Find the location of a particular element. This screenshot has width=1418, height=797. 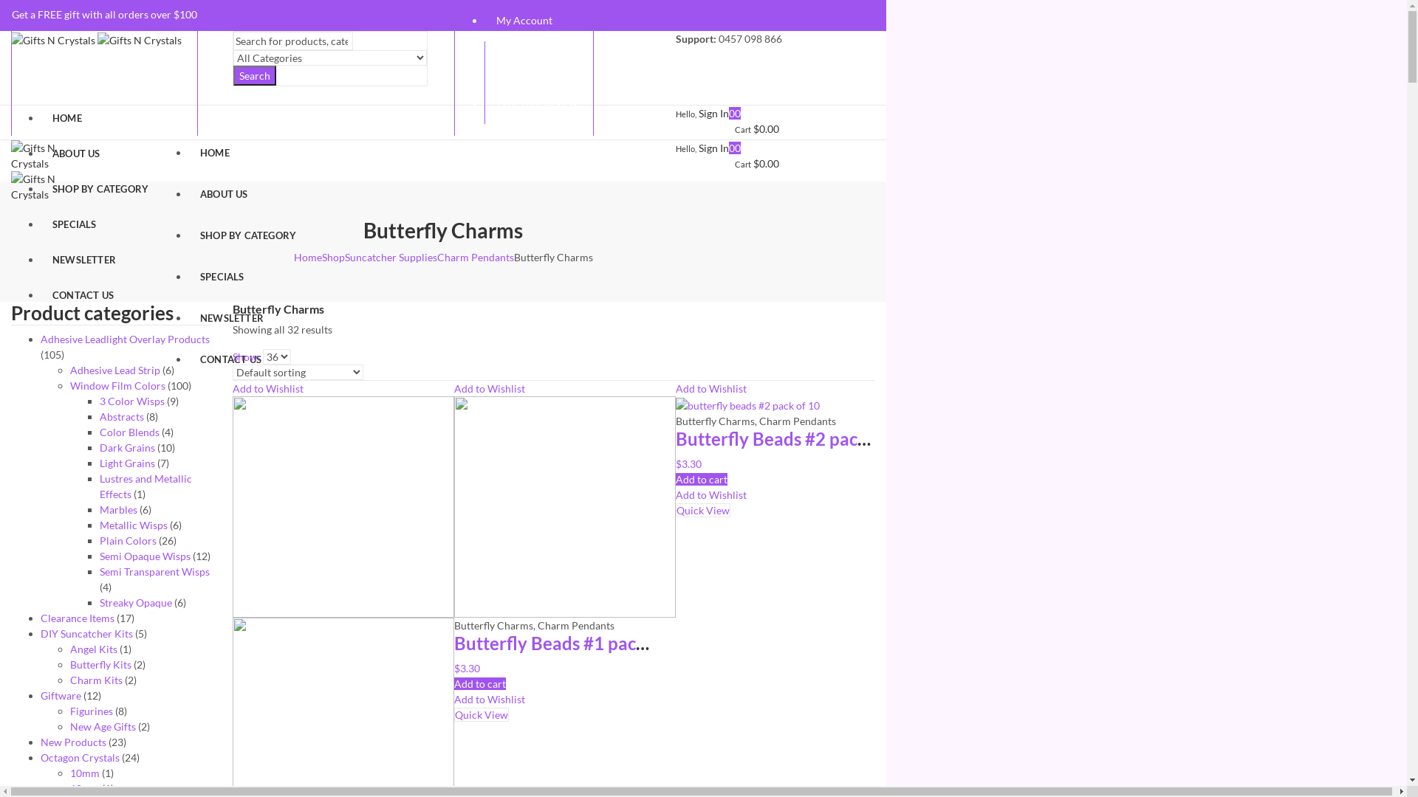

HOME is located at coordinates (248, 161).